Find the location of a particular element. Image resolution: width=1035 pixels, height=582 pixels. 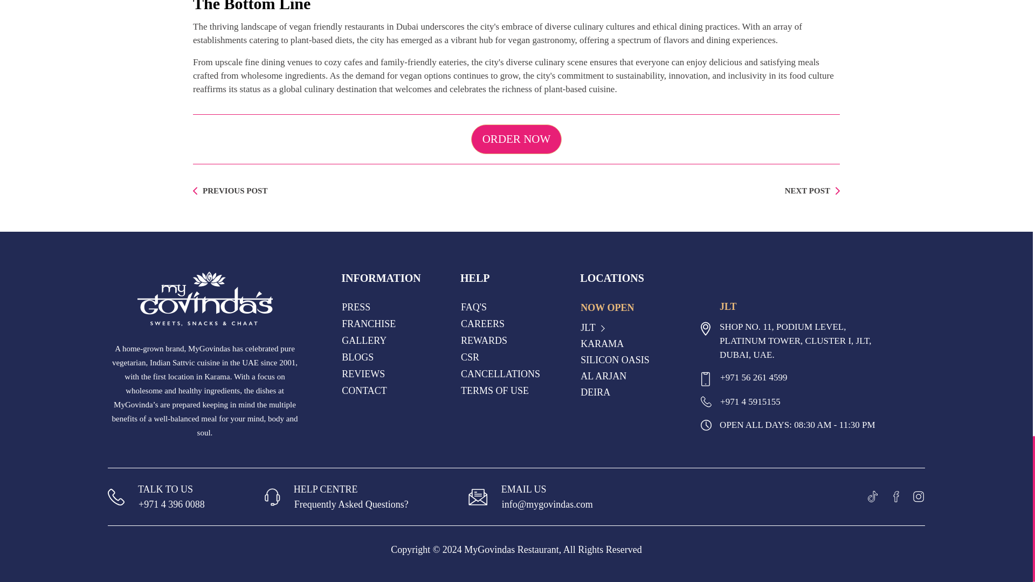

CANCELLATIONS is located at coordinates (500, 374).